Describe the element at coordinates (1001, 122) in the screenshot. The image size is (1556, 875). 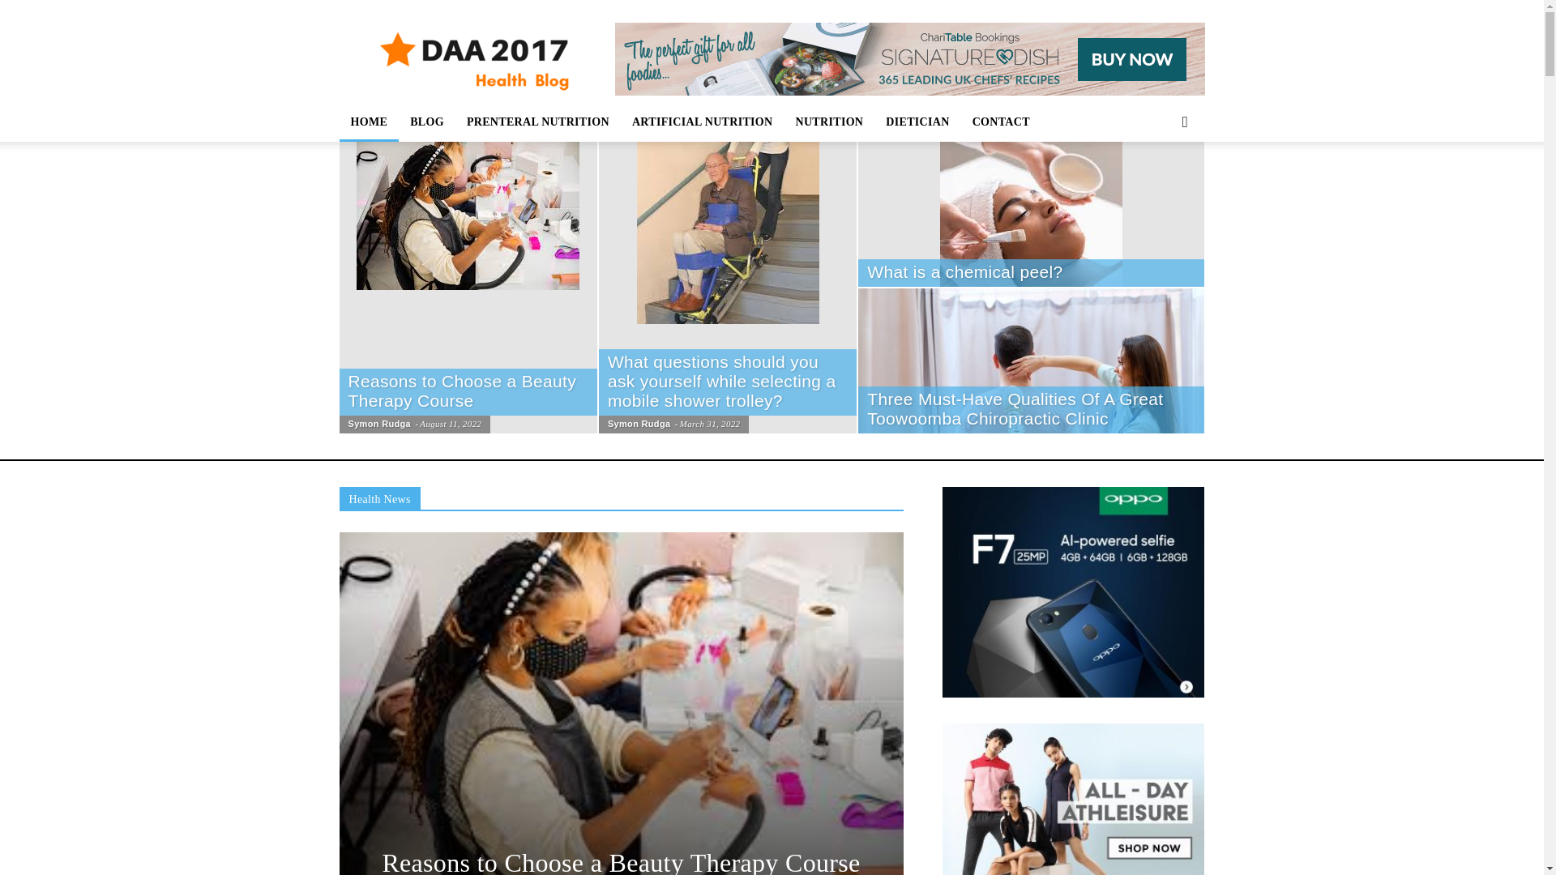
I see `CONTACT` at that location.